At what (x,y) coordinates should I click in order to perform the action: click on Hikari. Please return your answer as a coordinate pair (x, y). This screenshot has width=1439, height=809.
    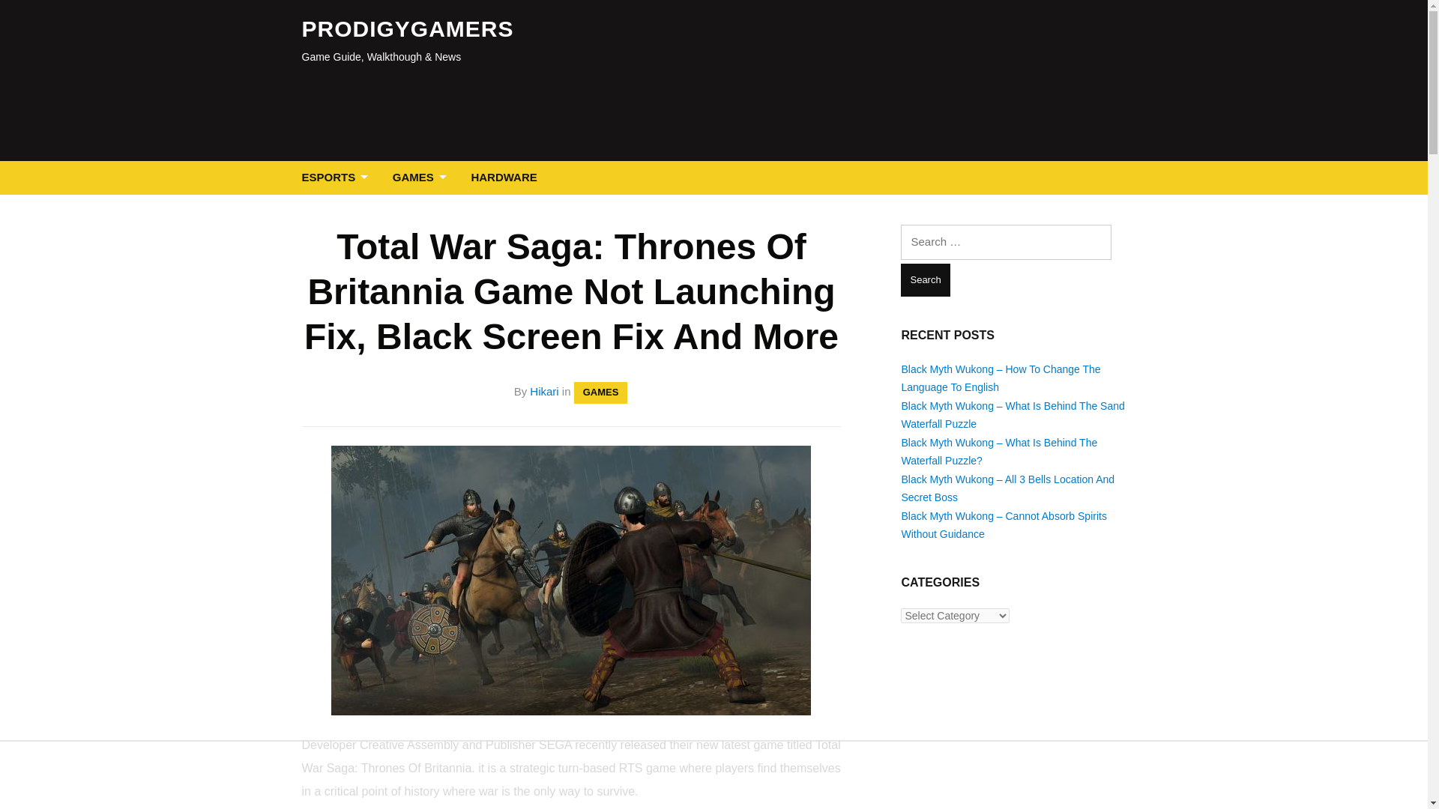
    Looking at the image, I should click on (543, 391).